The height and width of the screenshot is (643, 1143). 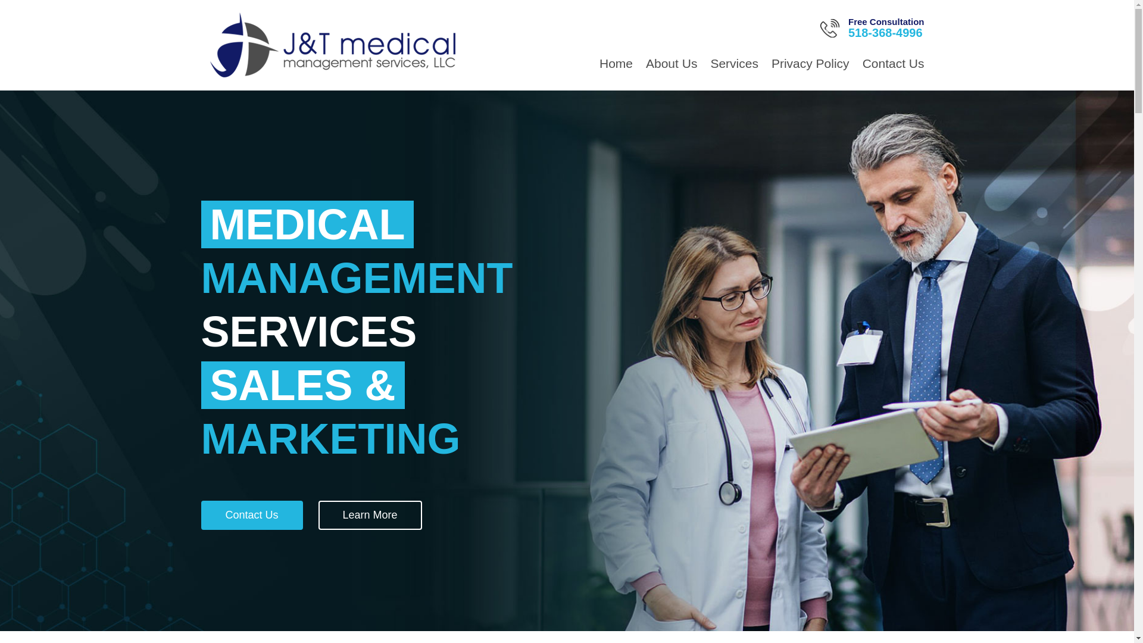 I want to click on logo, so click(x=332, y=44).